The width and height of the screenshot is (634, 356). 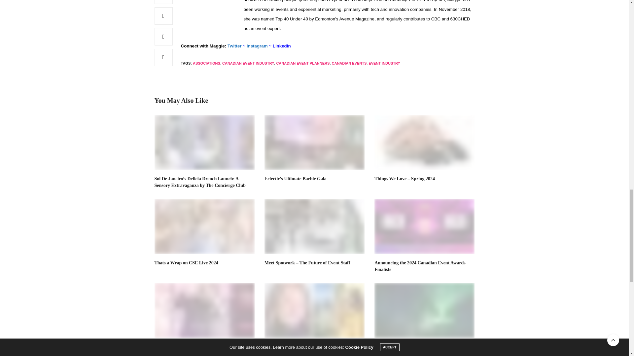 What do you see at coordinates (205, 226) in the screenshot?
I see `Thats a Wrap on CSE Live 2024` at bounding box center [205, 226].